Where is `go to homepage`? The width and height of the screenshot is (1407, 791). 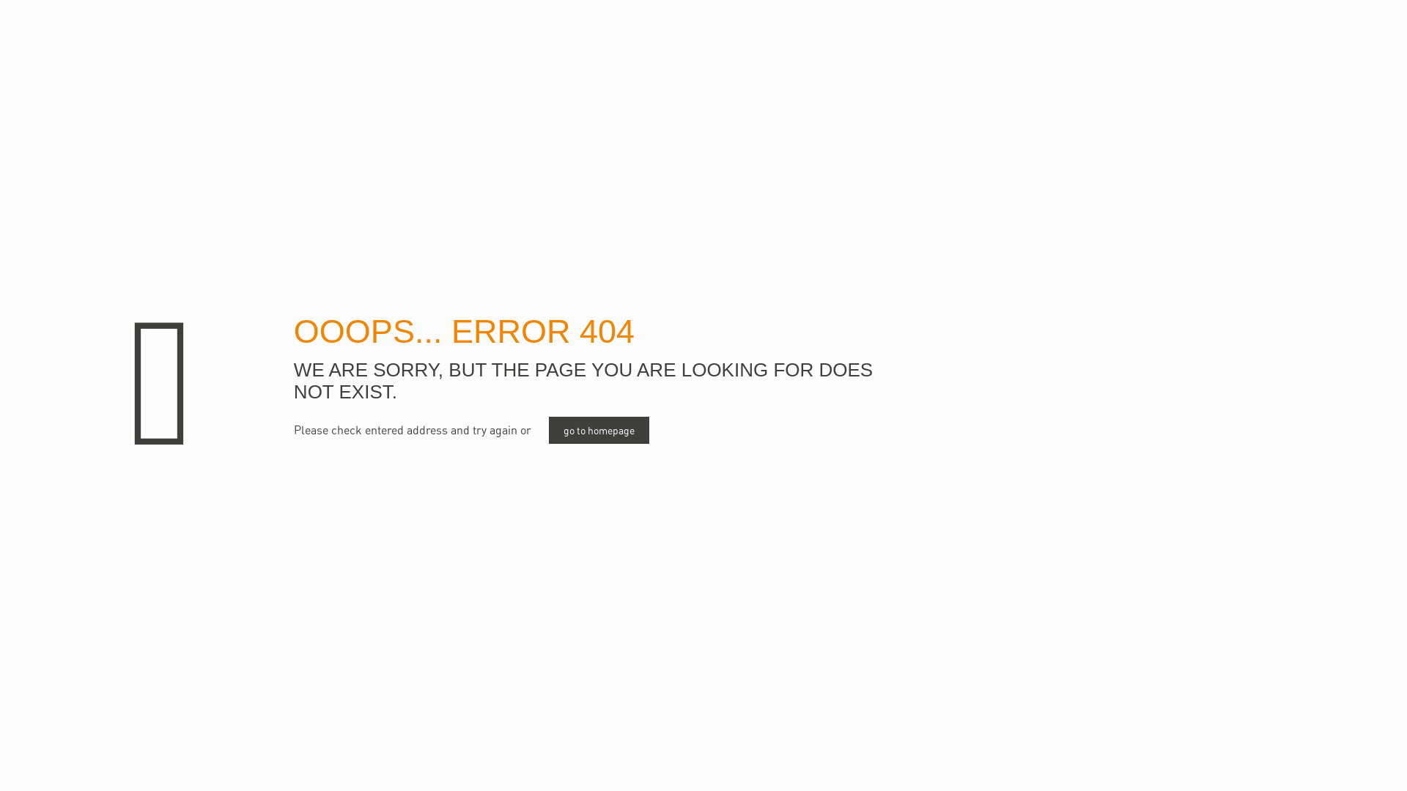 go to homepage is located at coordinates (599, 431).